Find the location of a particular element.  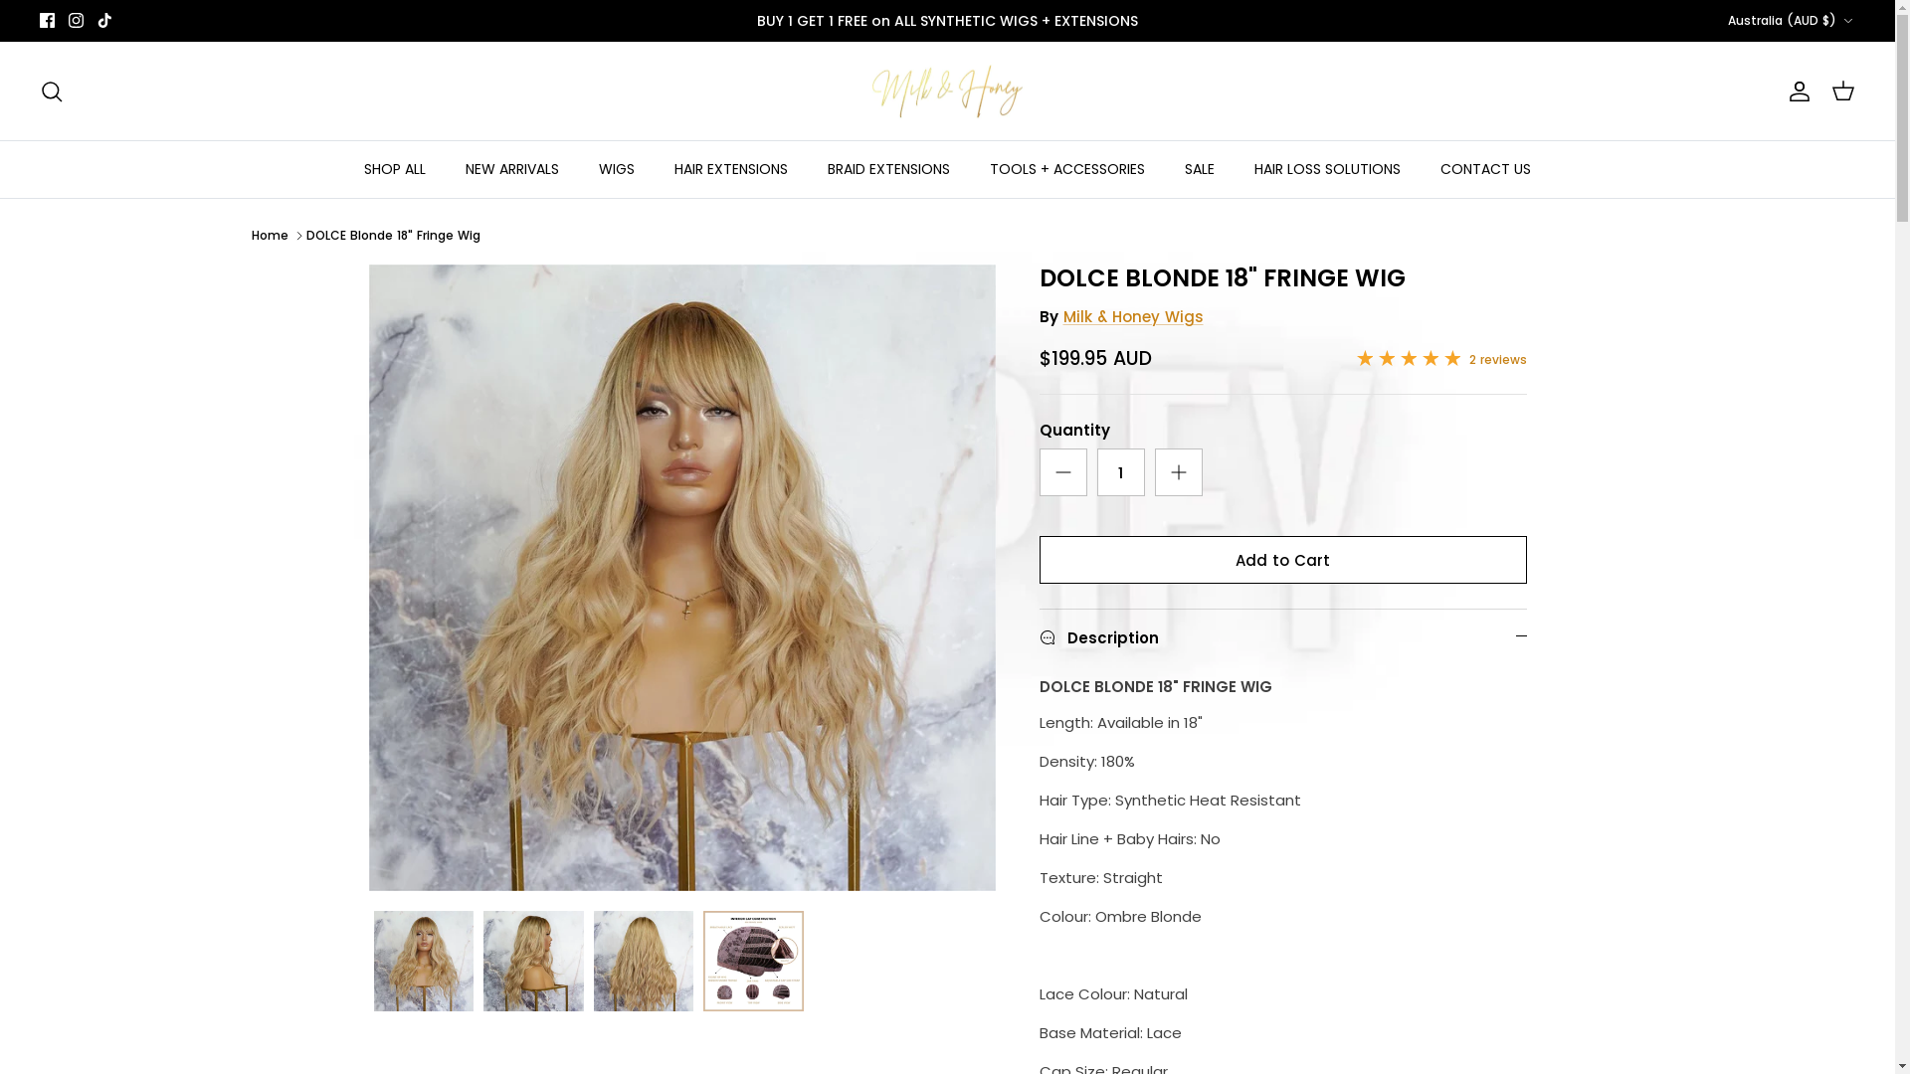

NEW ARRIVALS is located at coordinates (512, 169).